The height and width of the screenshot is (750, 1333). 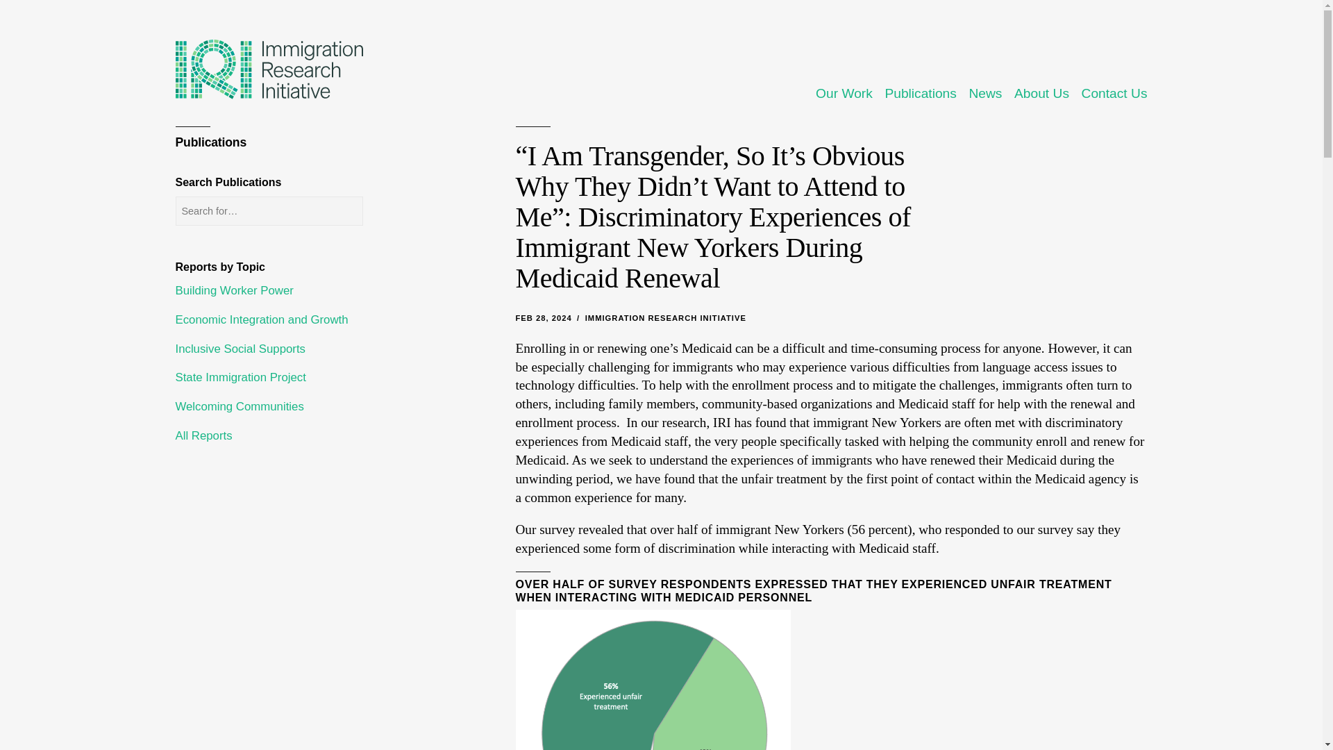 I want to click on Contact Us, so click(x=1114, y=93).